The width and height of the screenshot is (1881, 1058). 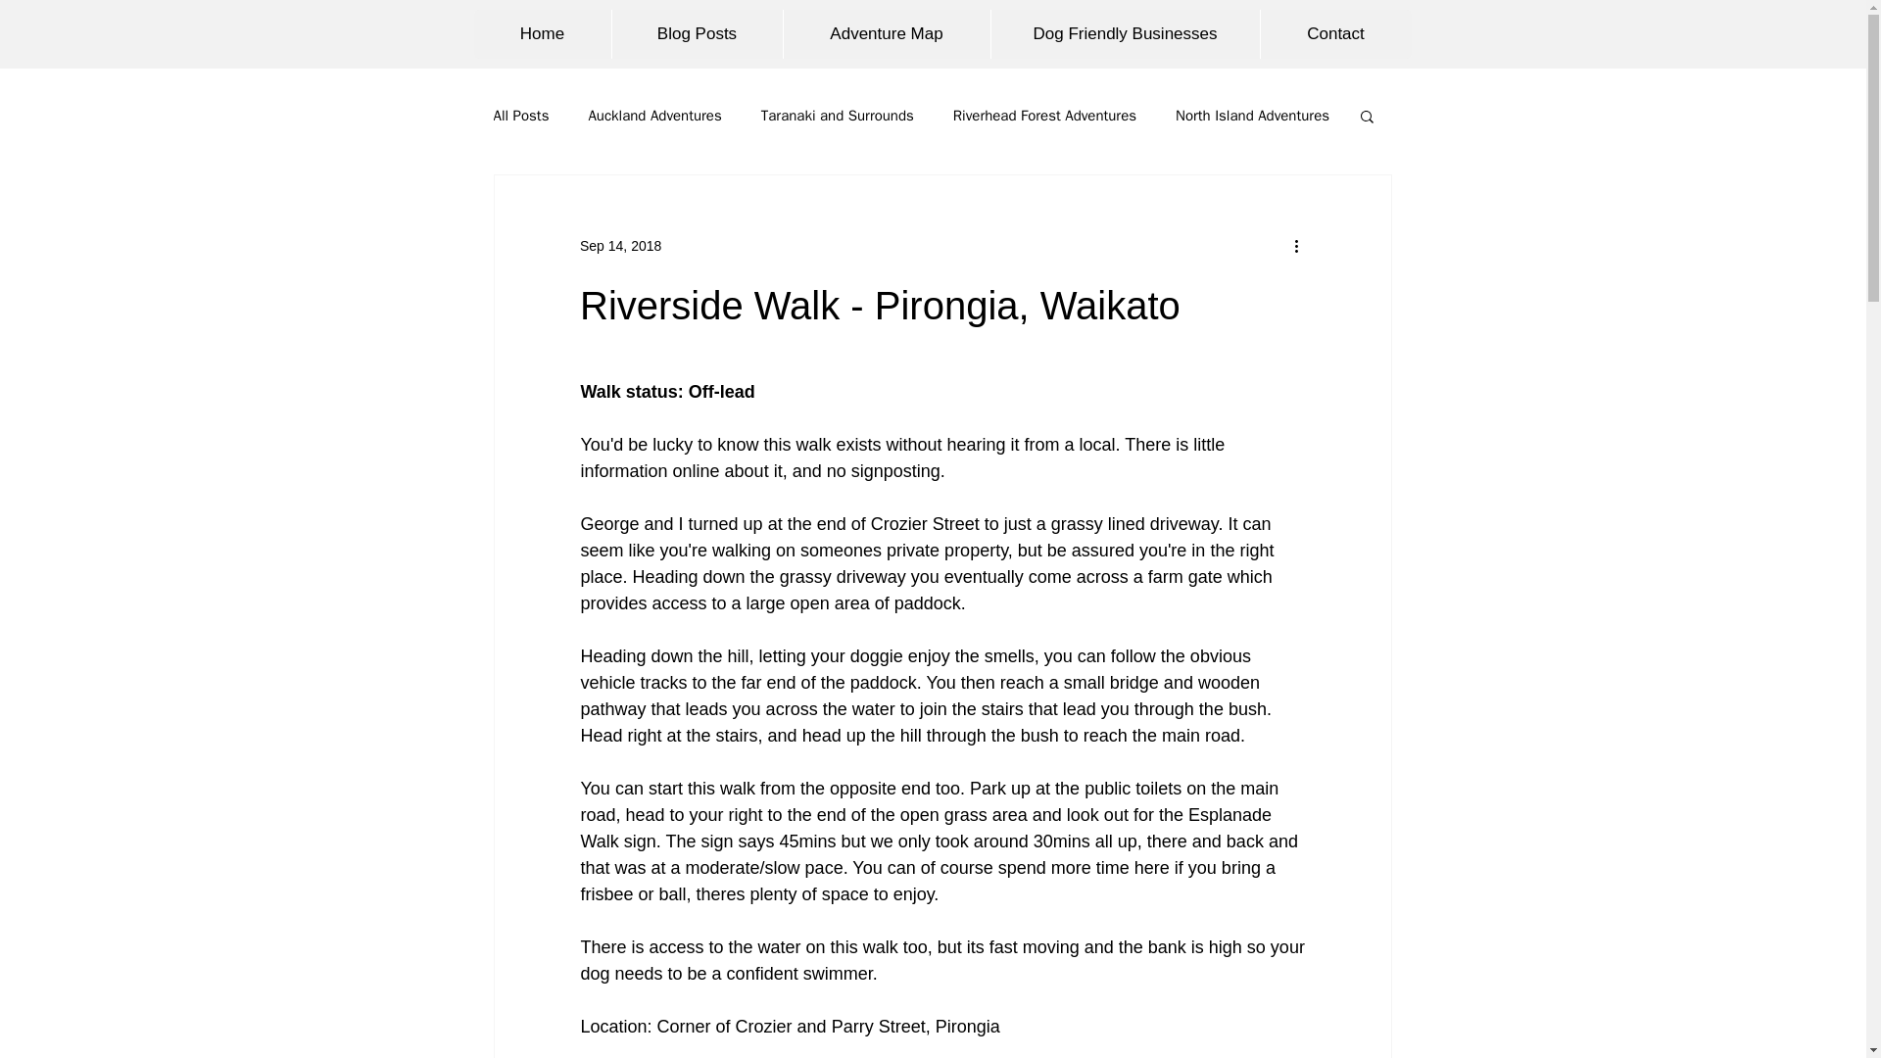 I want to click on Contact, so click(x=1336, y=33).